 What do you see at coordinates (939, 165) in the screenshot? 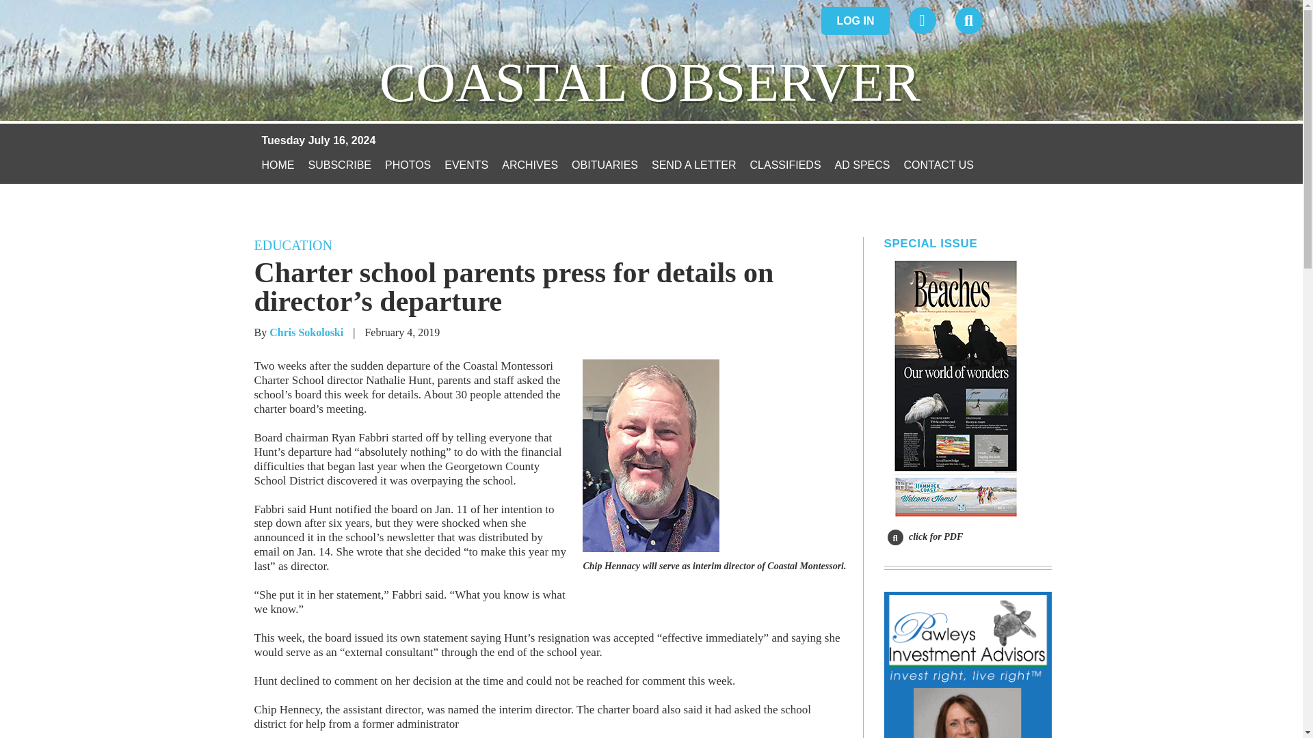
I see `CONTACT US` at bounding box center [939, 165].